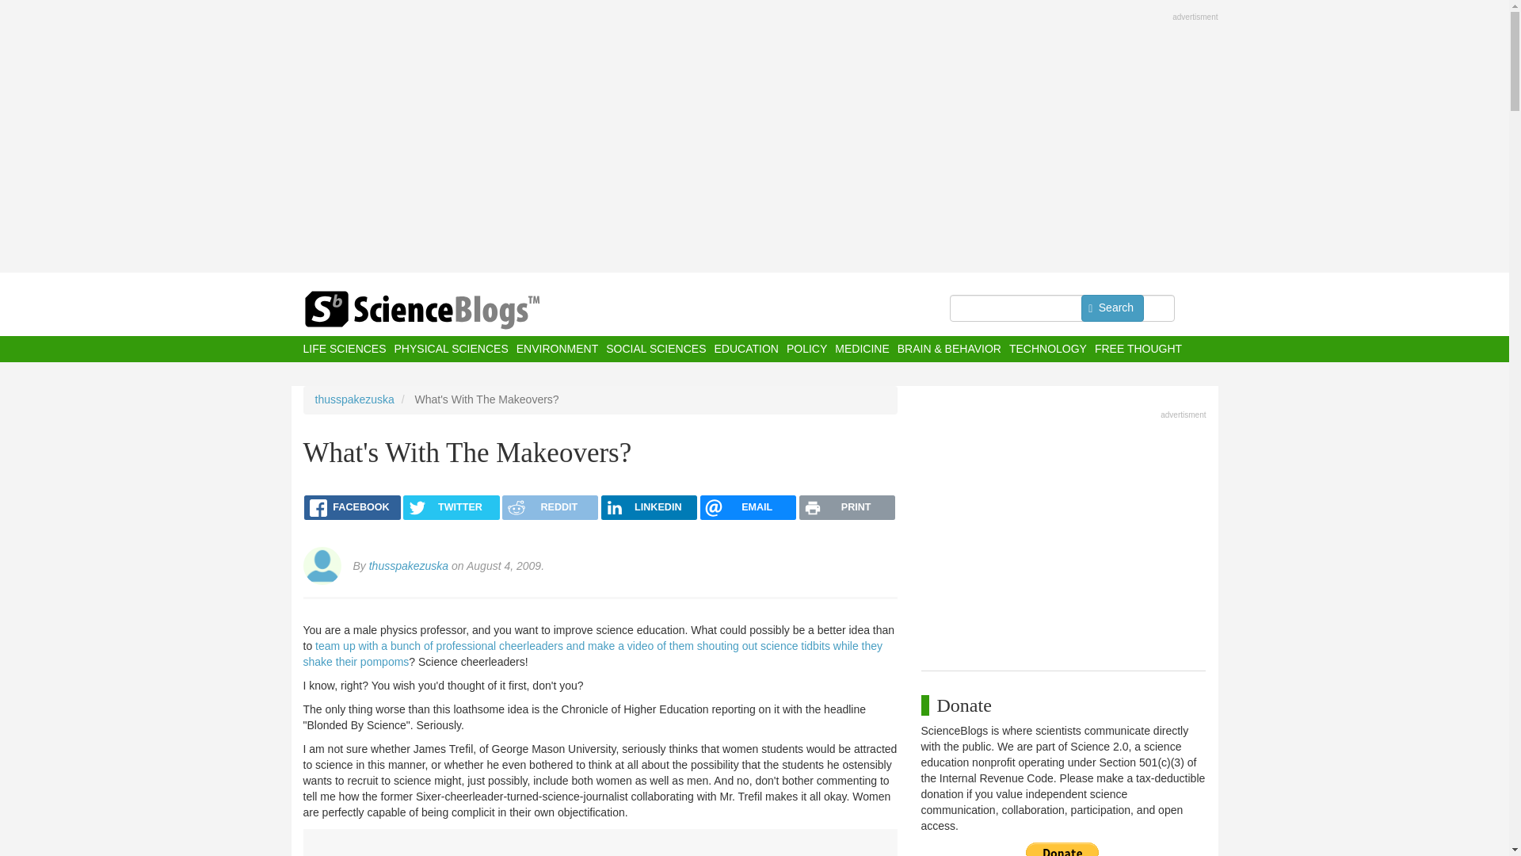  I want to click on LIFE SCIENCES, so click(344, 349).